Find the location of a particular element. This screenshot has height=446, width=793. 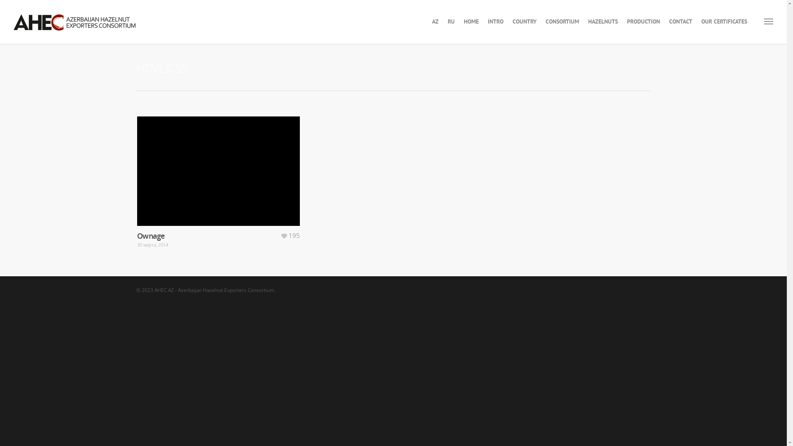

HOME is located at coordinates (471, 28).